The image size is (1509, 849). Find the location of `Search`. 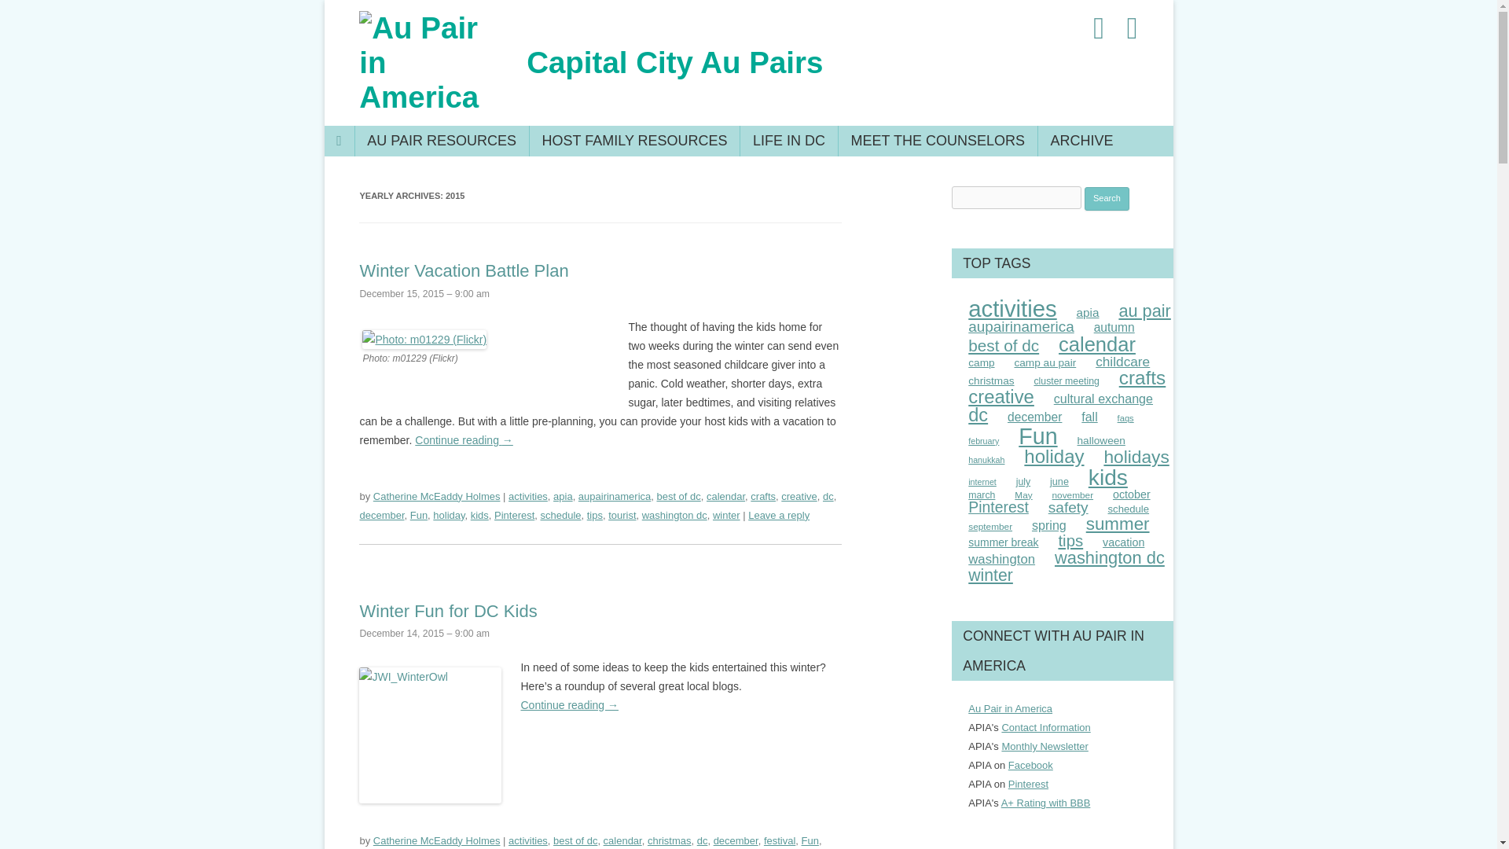

Search is located at coordinates (1107, 198).